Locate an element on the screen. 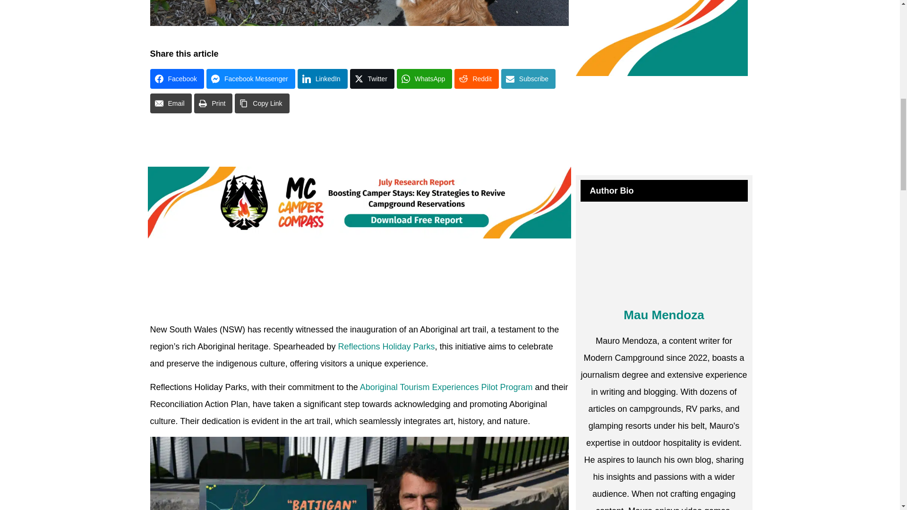  Share on Twitter is located at coordinates (372, 78).